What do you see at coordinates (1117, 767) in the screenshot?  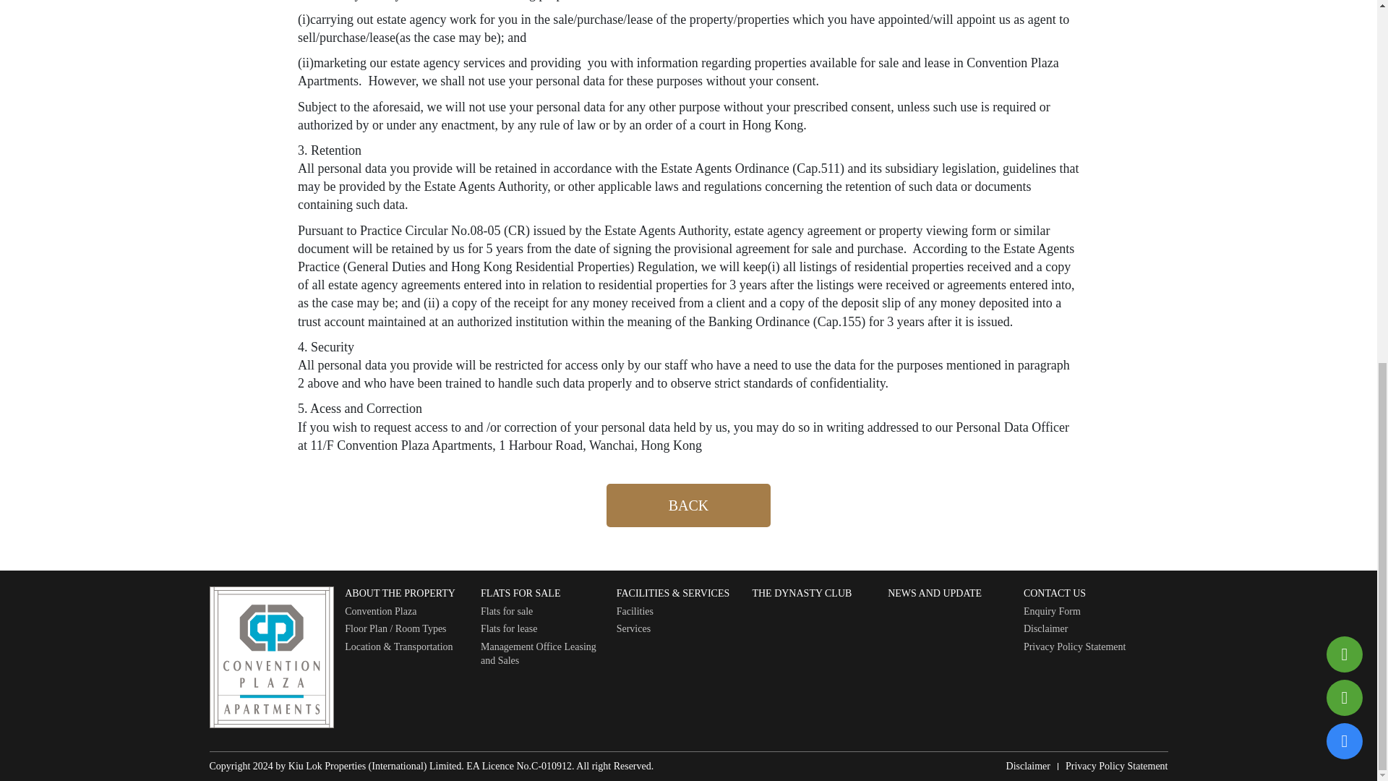 I see `Privacy Policy Statement` at bounding box center [1117, 767].